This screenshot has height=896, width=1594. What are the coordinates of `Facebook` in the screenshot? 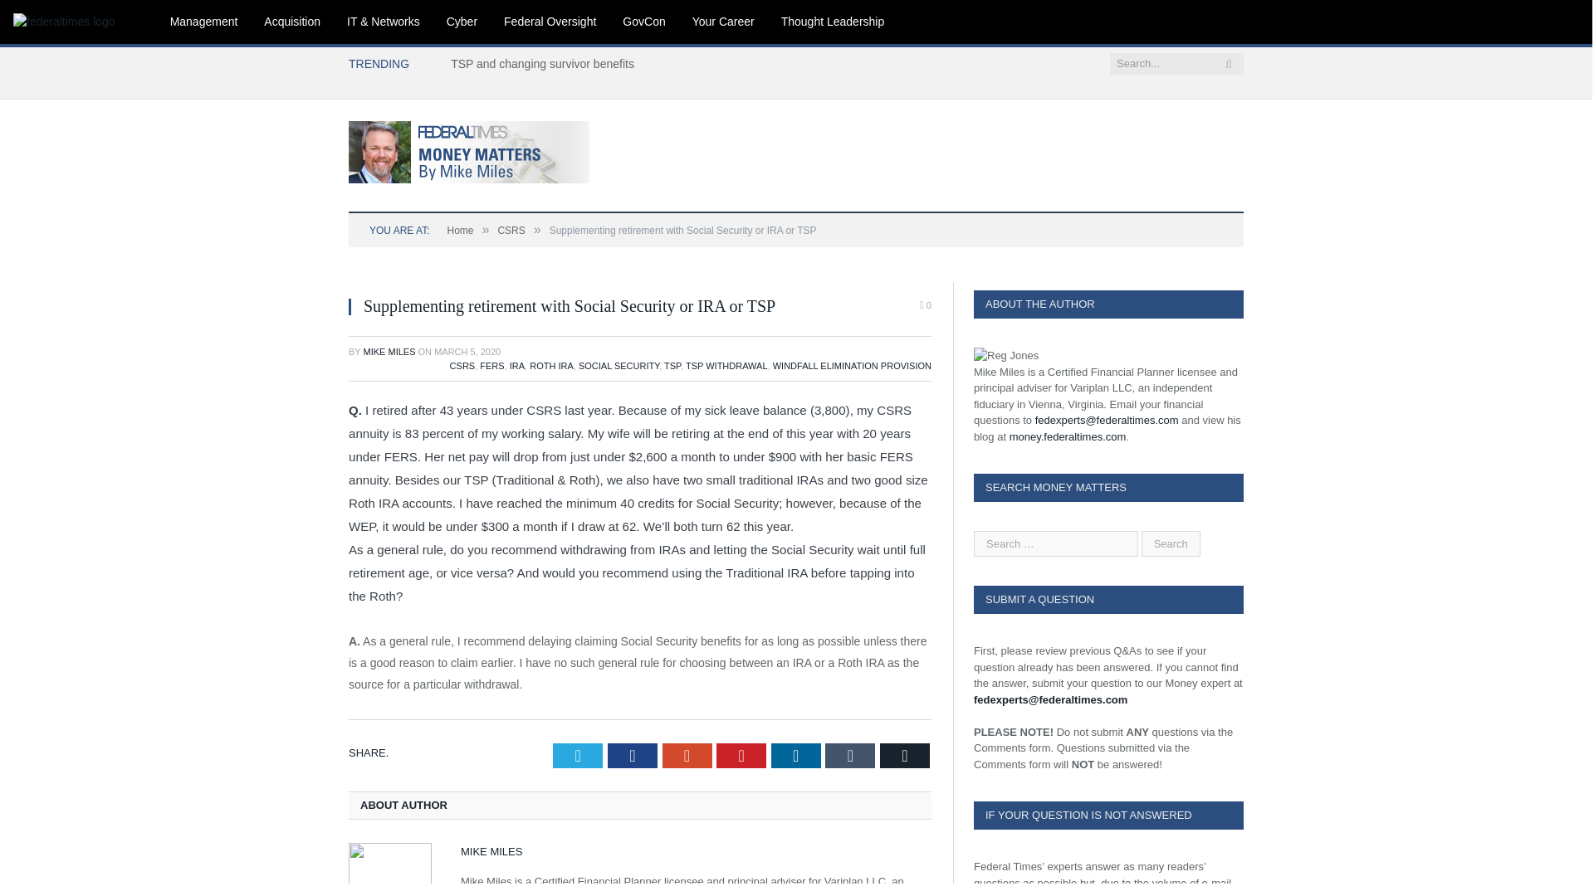 It's located at (632, 755).